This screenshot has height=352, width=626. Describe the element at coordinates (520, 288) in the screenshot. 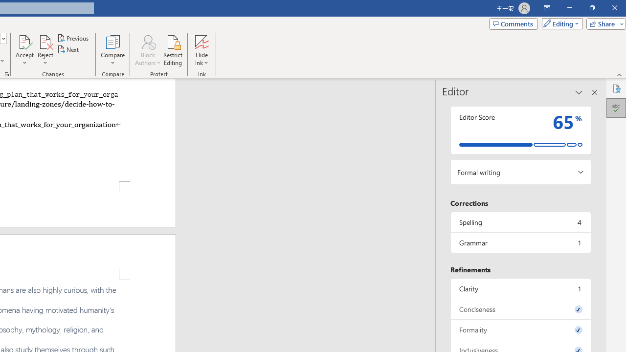

I see `Clarity, 1 issue. Press space or enter to review items.` at that location.